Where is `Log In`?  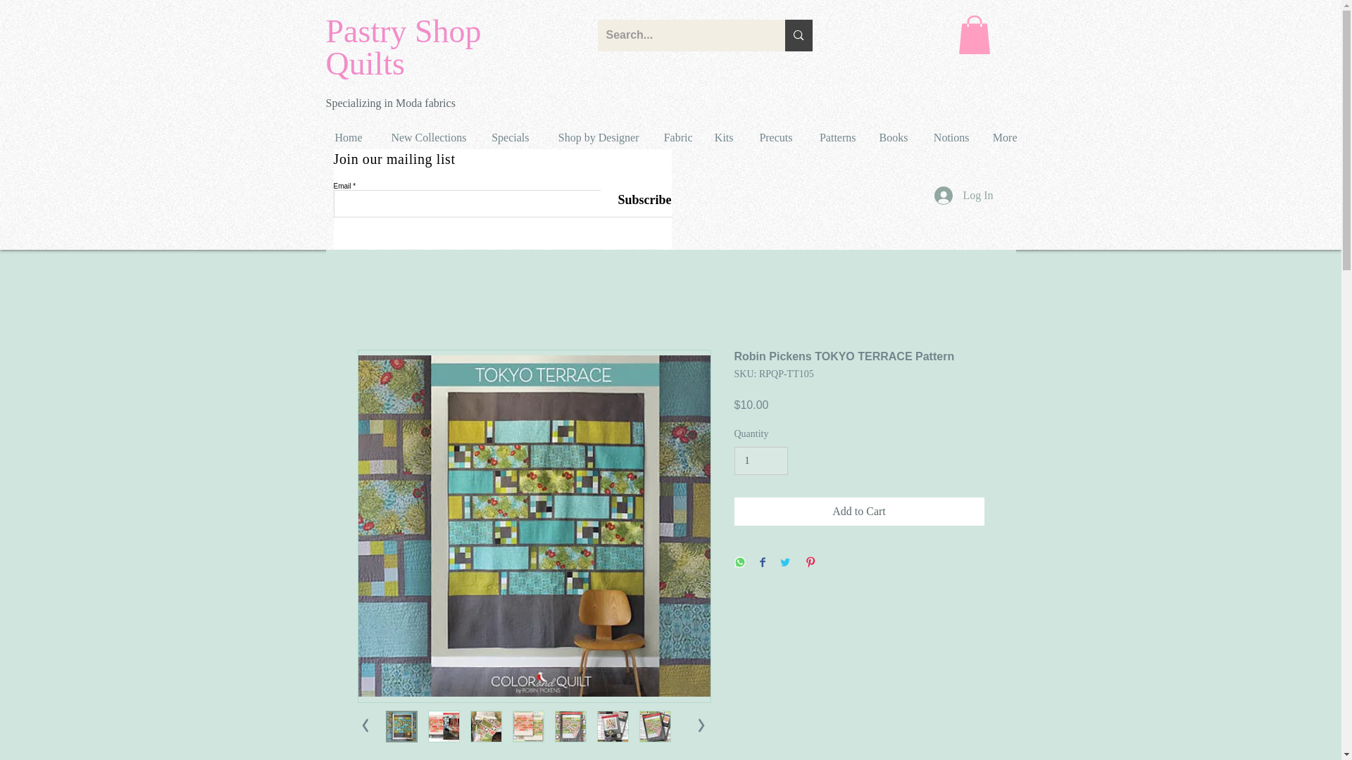
Log In is located at coordinates (963, 196).